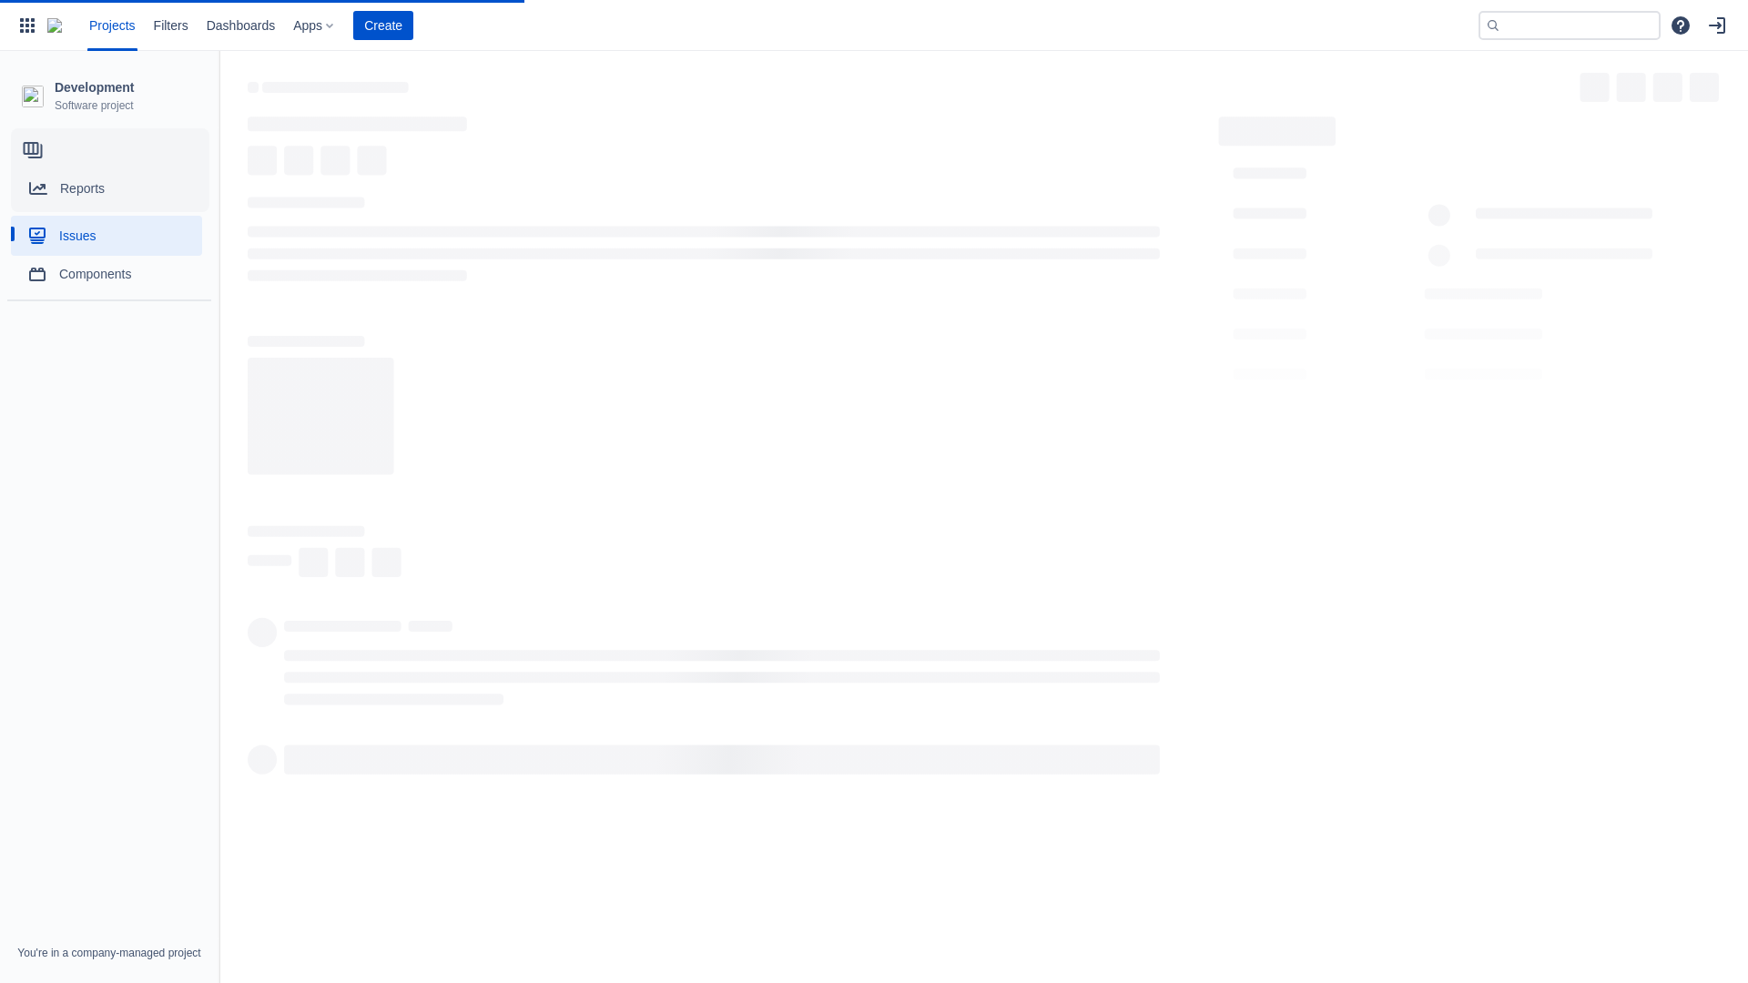 The image size is (1748, 983). Describe the element at coordinates (107, 274) in the screenshot. I see `Components` at that location.